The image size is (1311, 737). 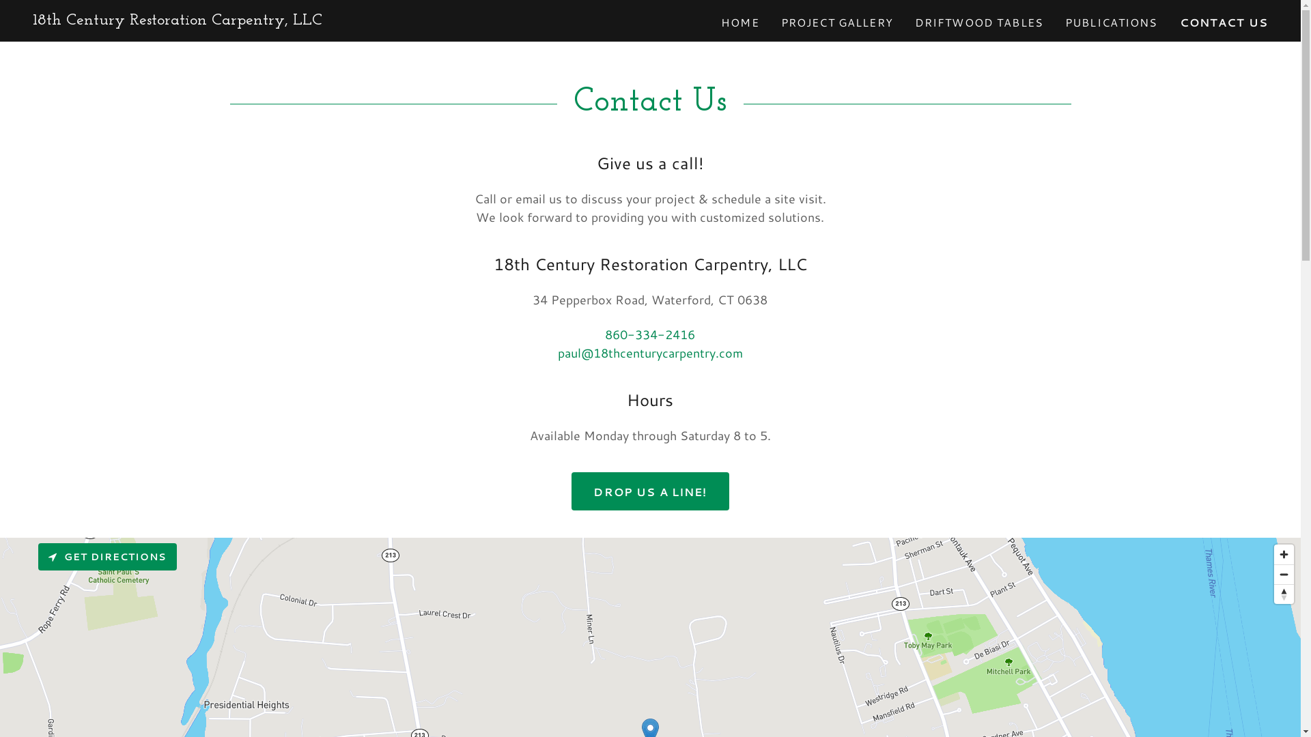 What do you see at coordinates (1284, 594) in the screenshot?
I see `Reset bearing to north` at bounding box center [1284, 594].